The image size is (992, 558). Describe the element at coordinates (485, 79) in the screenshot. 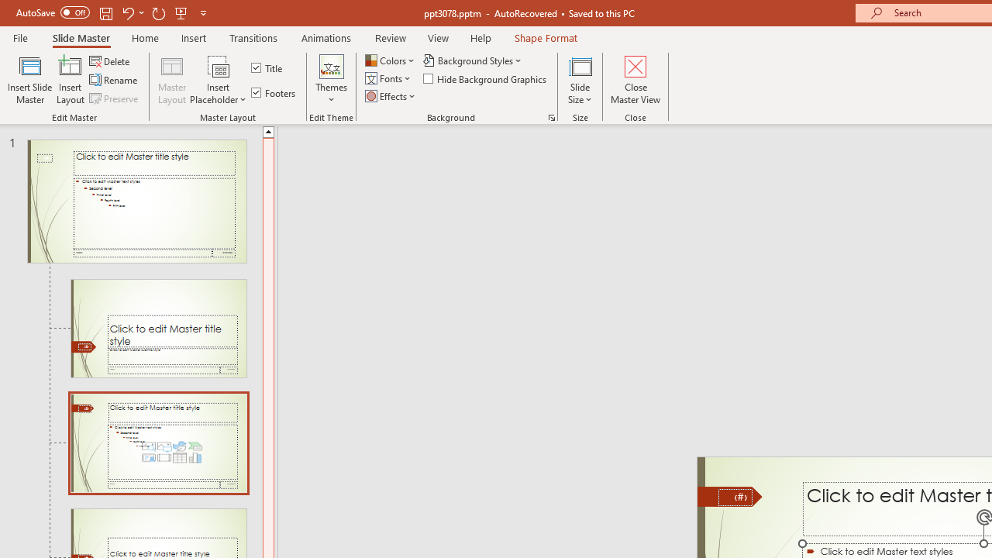

I see `Hide Background Graphics` at that location.